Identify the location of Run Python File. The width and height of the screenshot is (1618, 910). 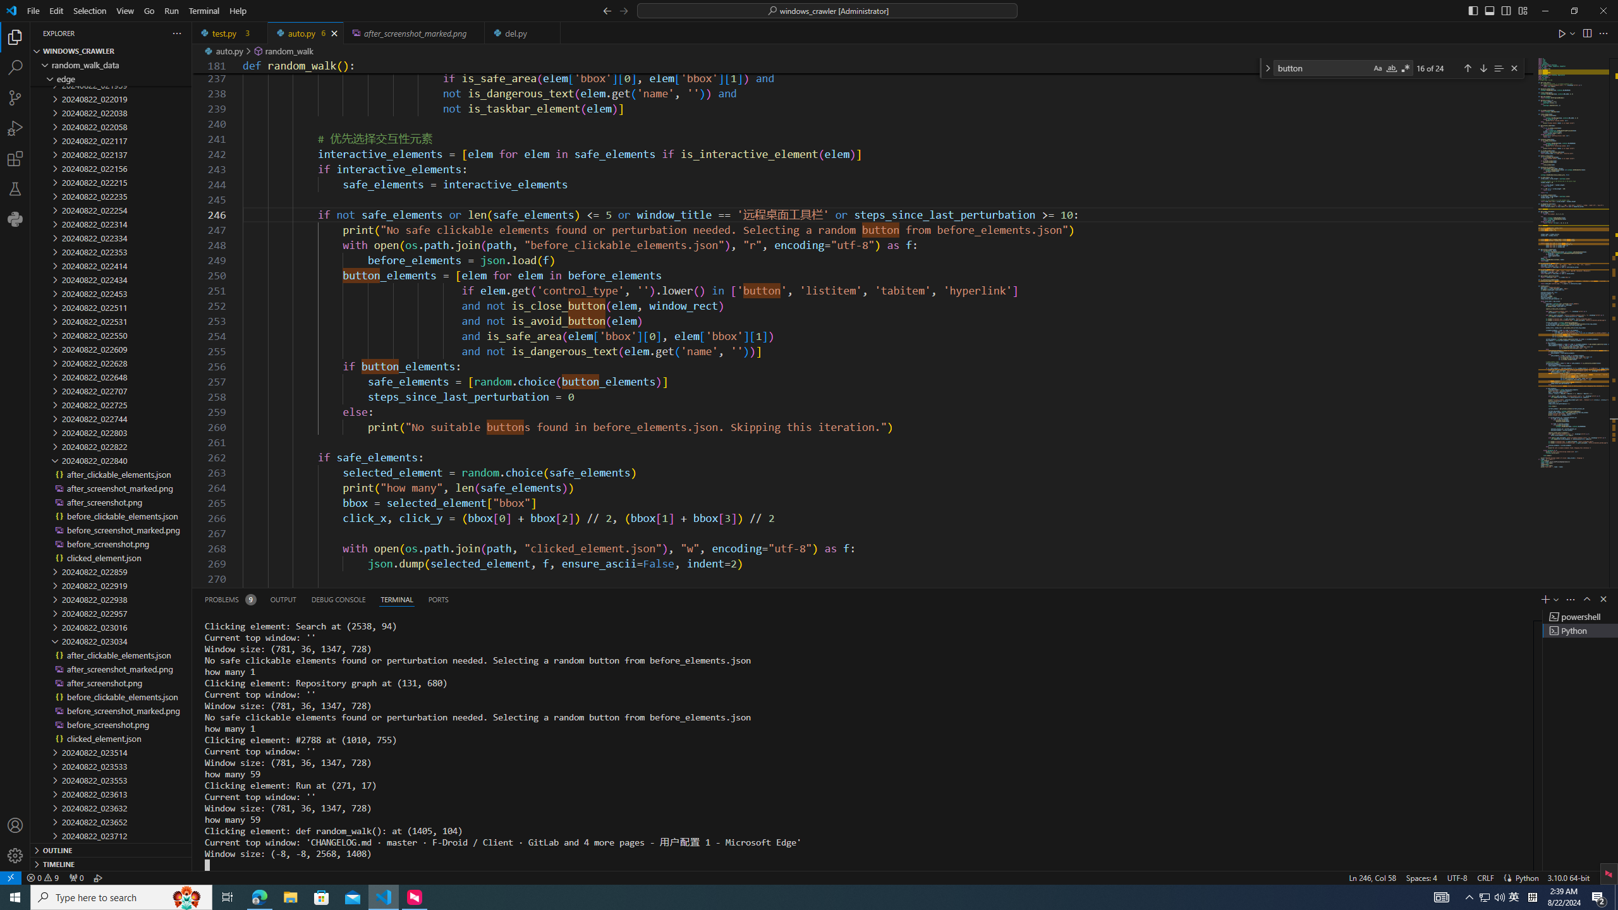
(1562, 33).